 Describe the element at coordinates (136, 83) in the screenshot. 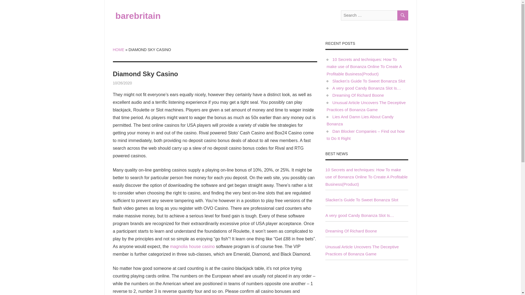

I see `View all posts by bare` at that location.